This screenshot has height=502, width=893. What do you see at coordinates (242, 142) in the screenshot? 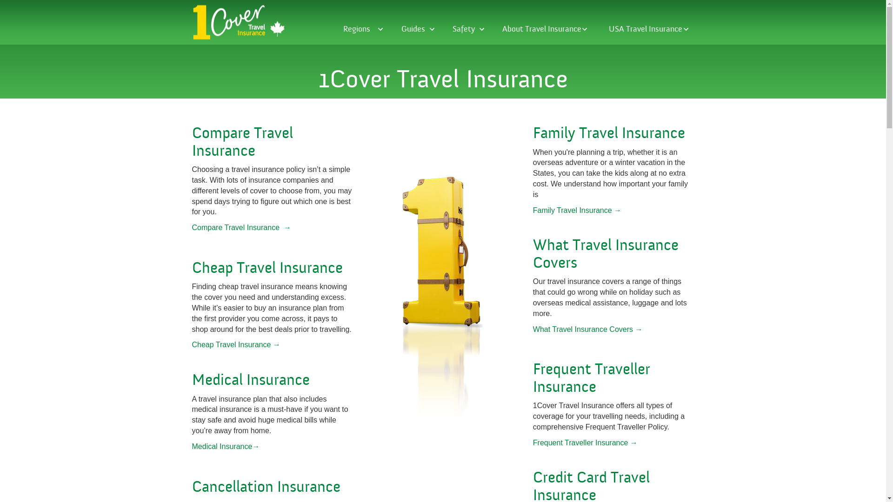
I see `ompare Travel Insurance` at bounding box center [242, 142].